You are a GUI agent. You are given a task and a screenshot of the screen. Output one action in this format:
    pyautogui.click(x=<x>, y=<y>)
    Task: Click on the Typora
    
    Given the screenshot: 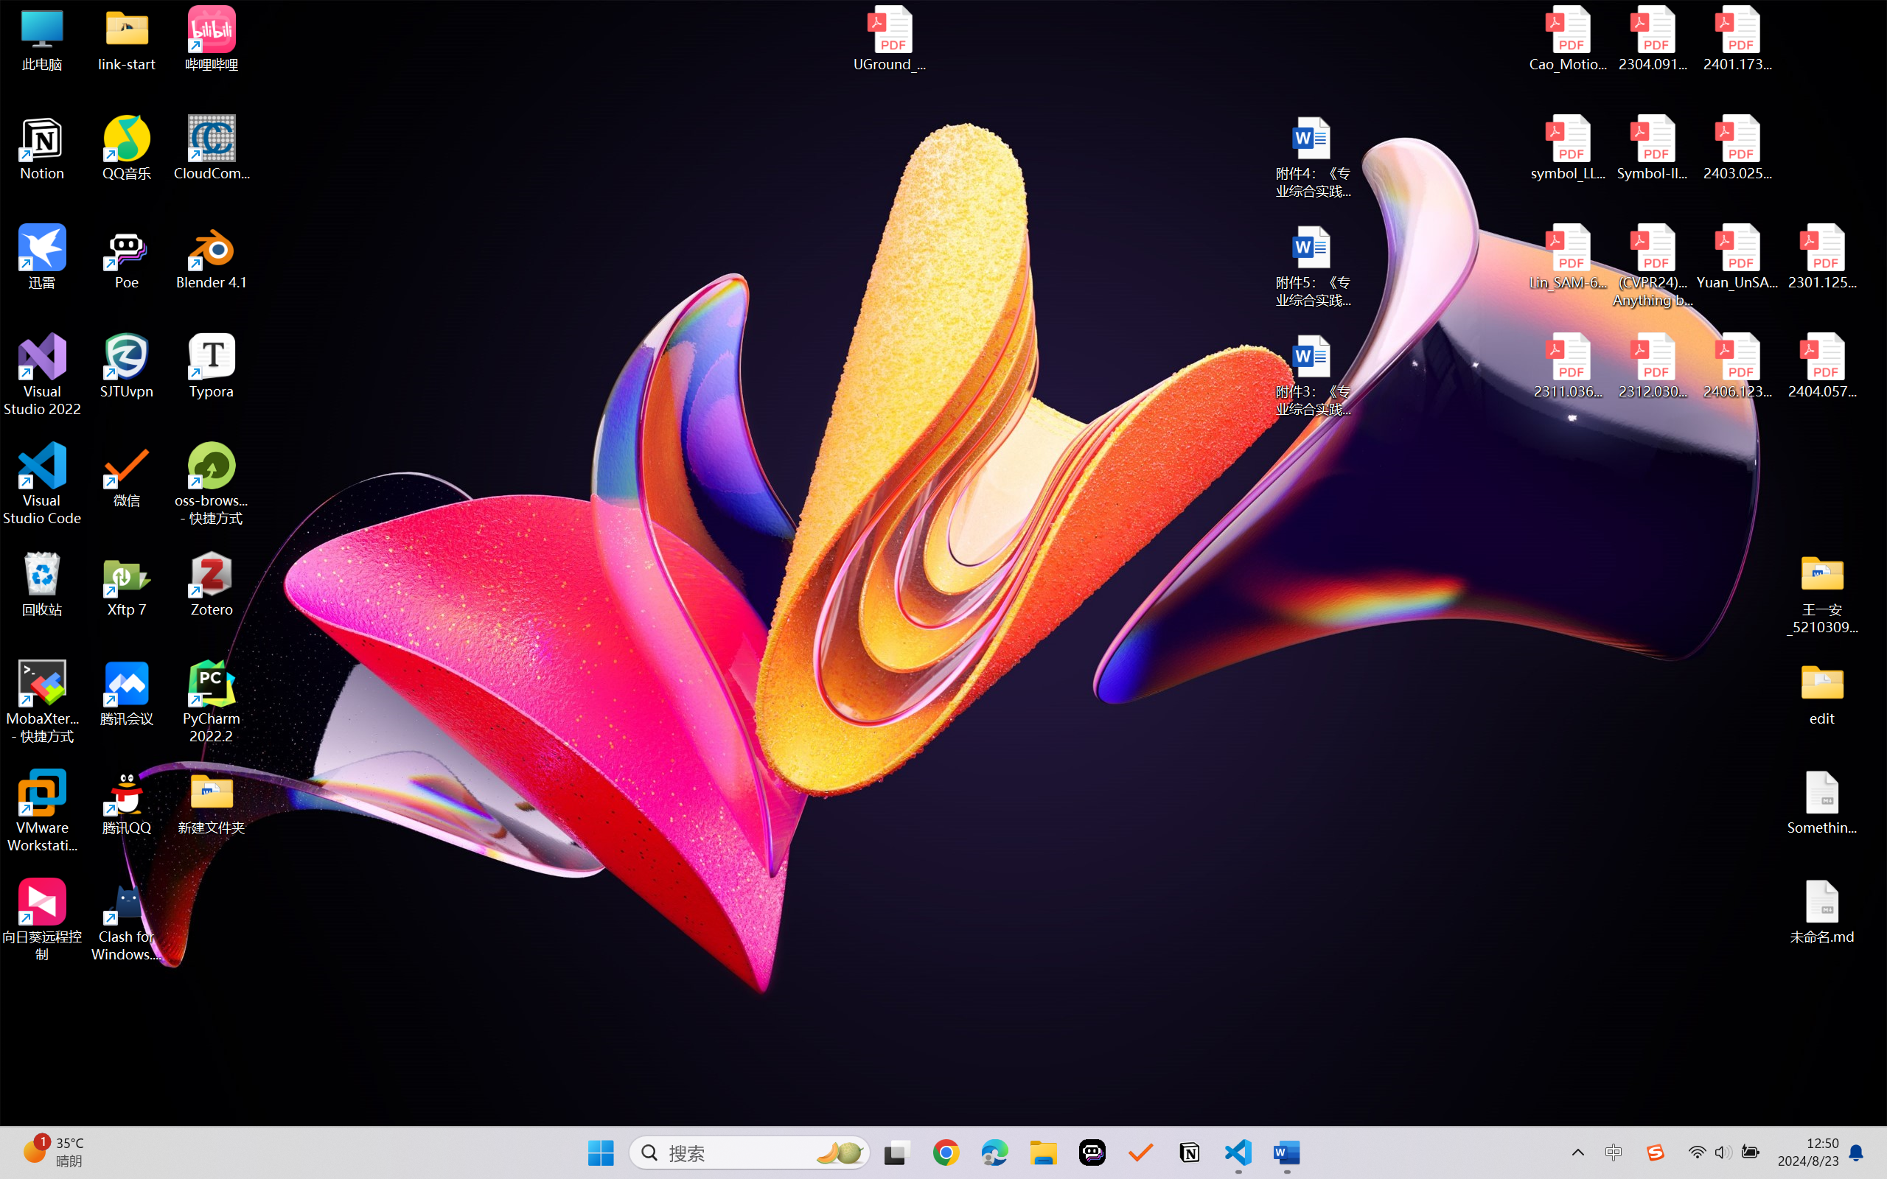 What is the action you would take?
    pyautogui.click(x=212, y=366)
    